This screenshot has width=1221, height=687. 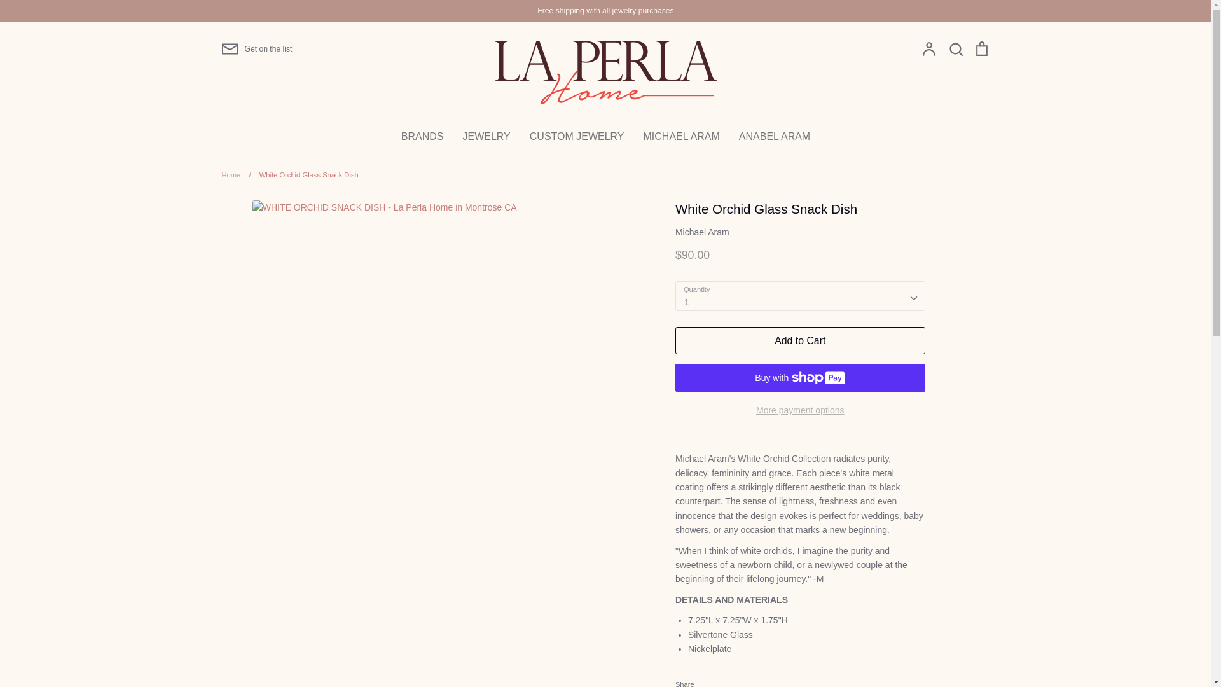 What do you see at coordinates (422, 136) in the screenshot?
I see `BRANDS` at bounding box center [422, 136].